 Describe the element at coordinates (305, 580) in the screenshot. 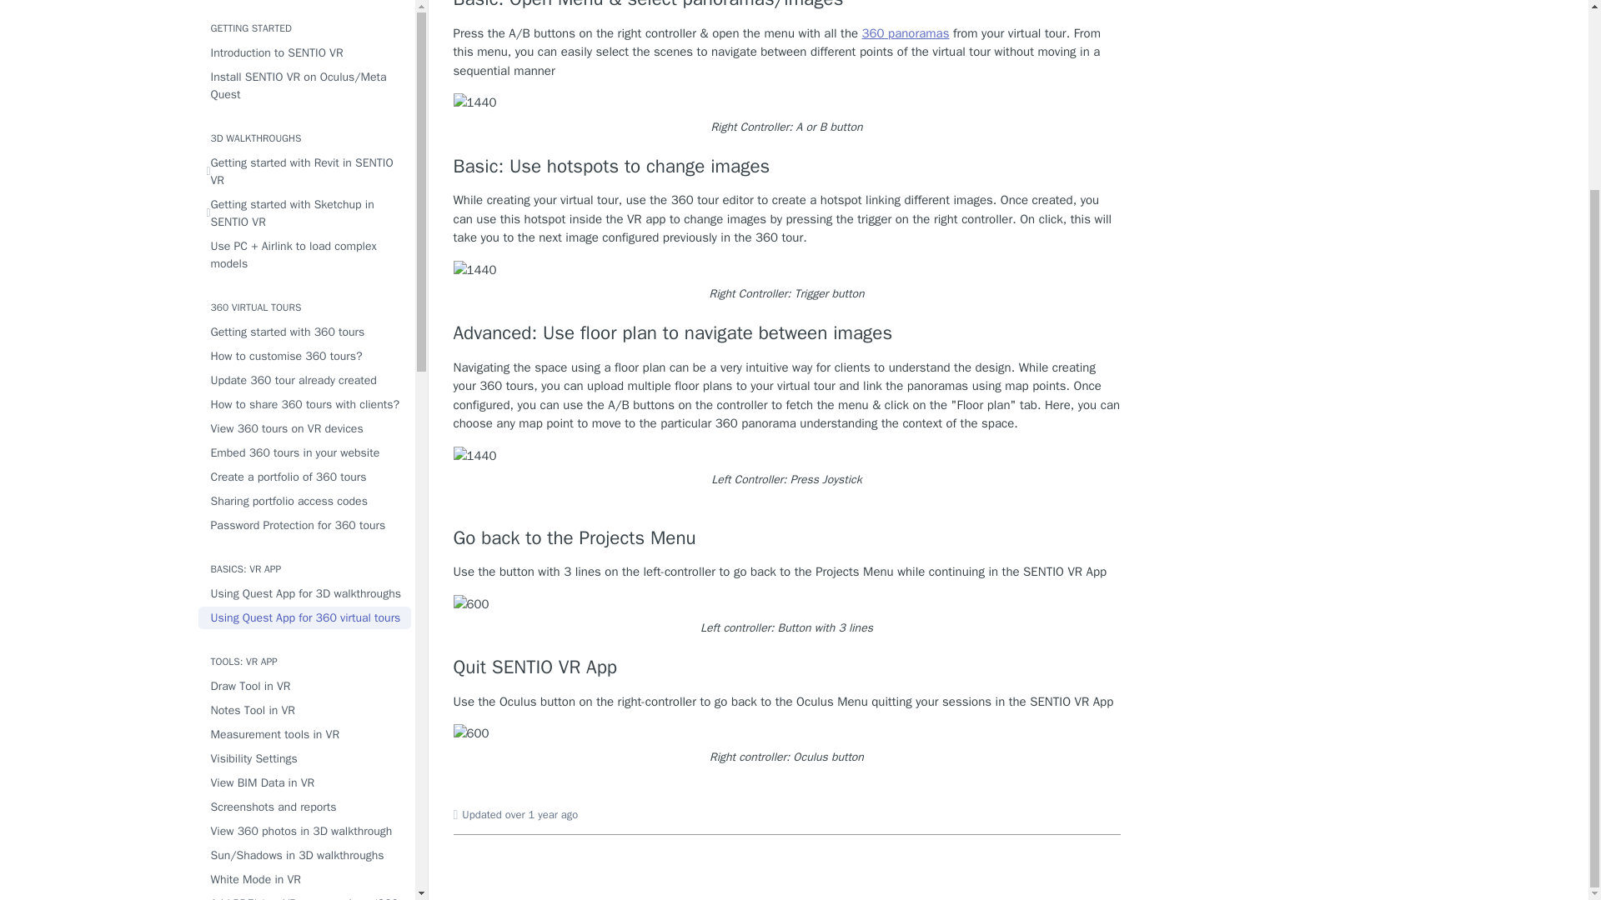

I see `Measurement tools in VR` at that location.